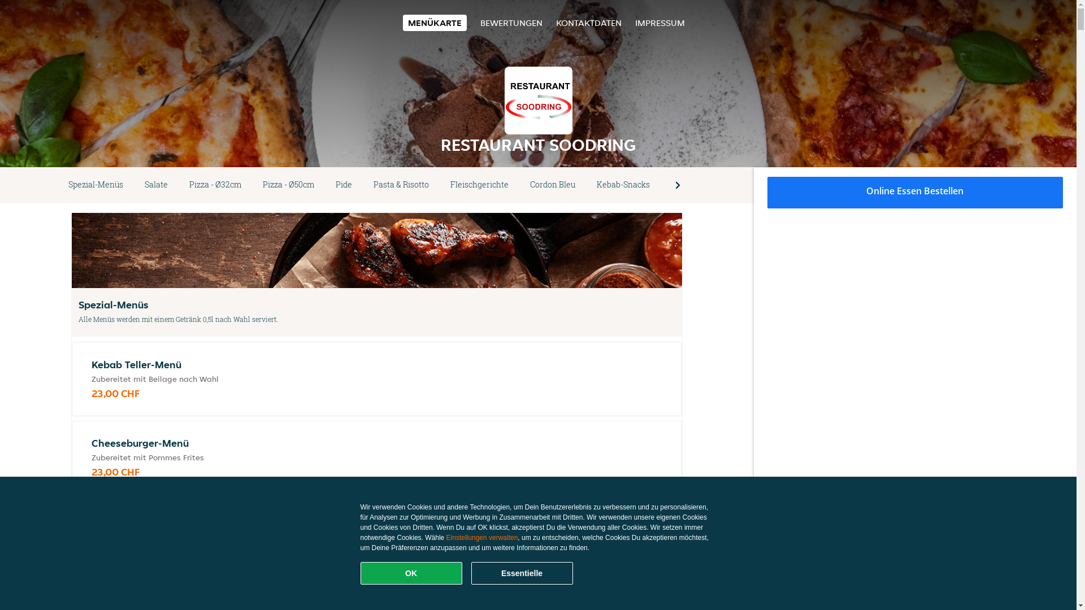  What do you see at coordinates (156, 185) in the screenshot?
I see `Salate` at bounding box center [156, 185].